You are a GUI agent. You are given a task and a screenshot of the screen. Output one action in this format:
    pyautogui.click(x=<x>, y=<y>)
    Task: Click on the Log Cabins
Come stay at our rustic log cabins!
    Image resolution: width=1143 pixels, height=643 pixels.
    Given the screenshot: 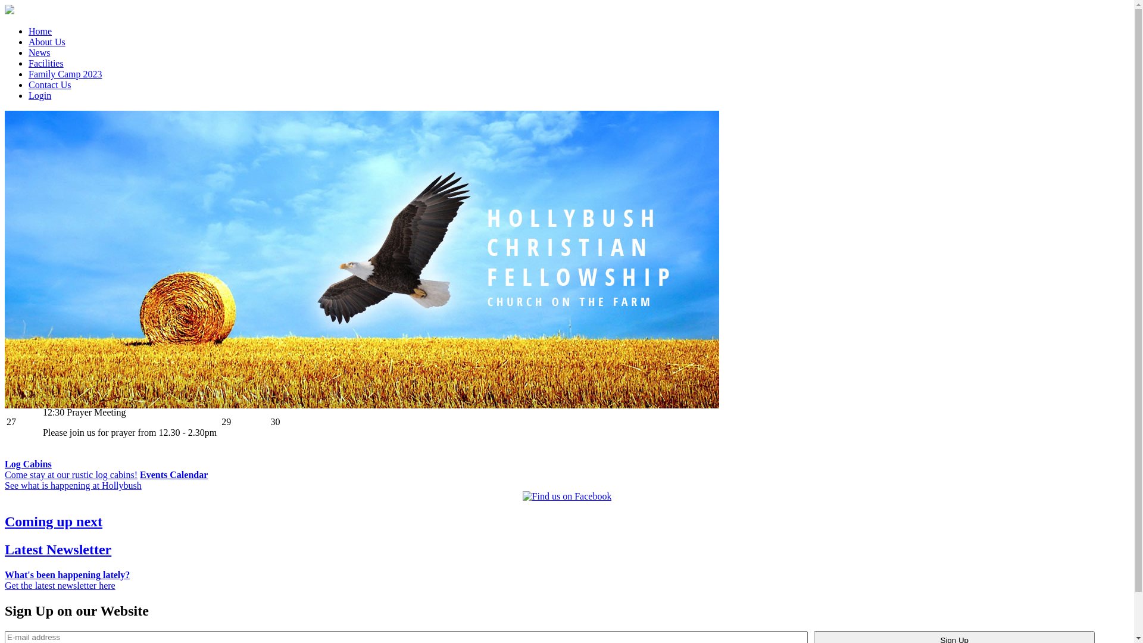 What is the action you would take?
    pyautogui.click(x=71, y=469)
    